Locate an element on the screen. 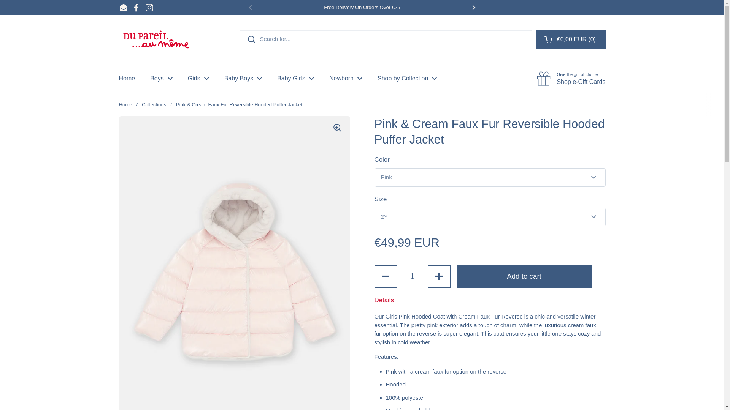 Image resolution: width=730 pixels, height=410 pixels. Boys  is located at coordinates (161, 78).